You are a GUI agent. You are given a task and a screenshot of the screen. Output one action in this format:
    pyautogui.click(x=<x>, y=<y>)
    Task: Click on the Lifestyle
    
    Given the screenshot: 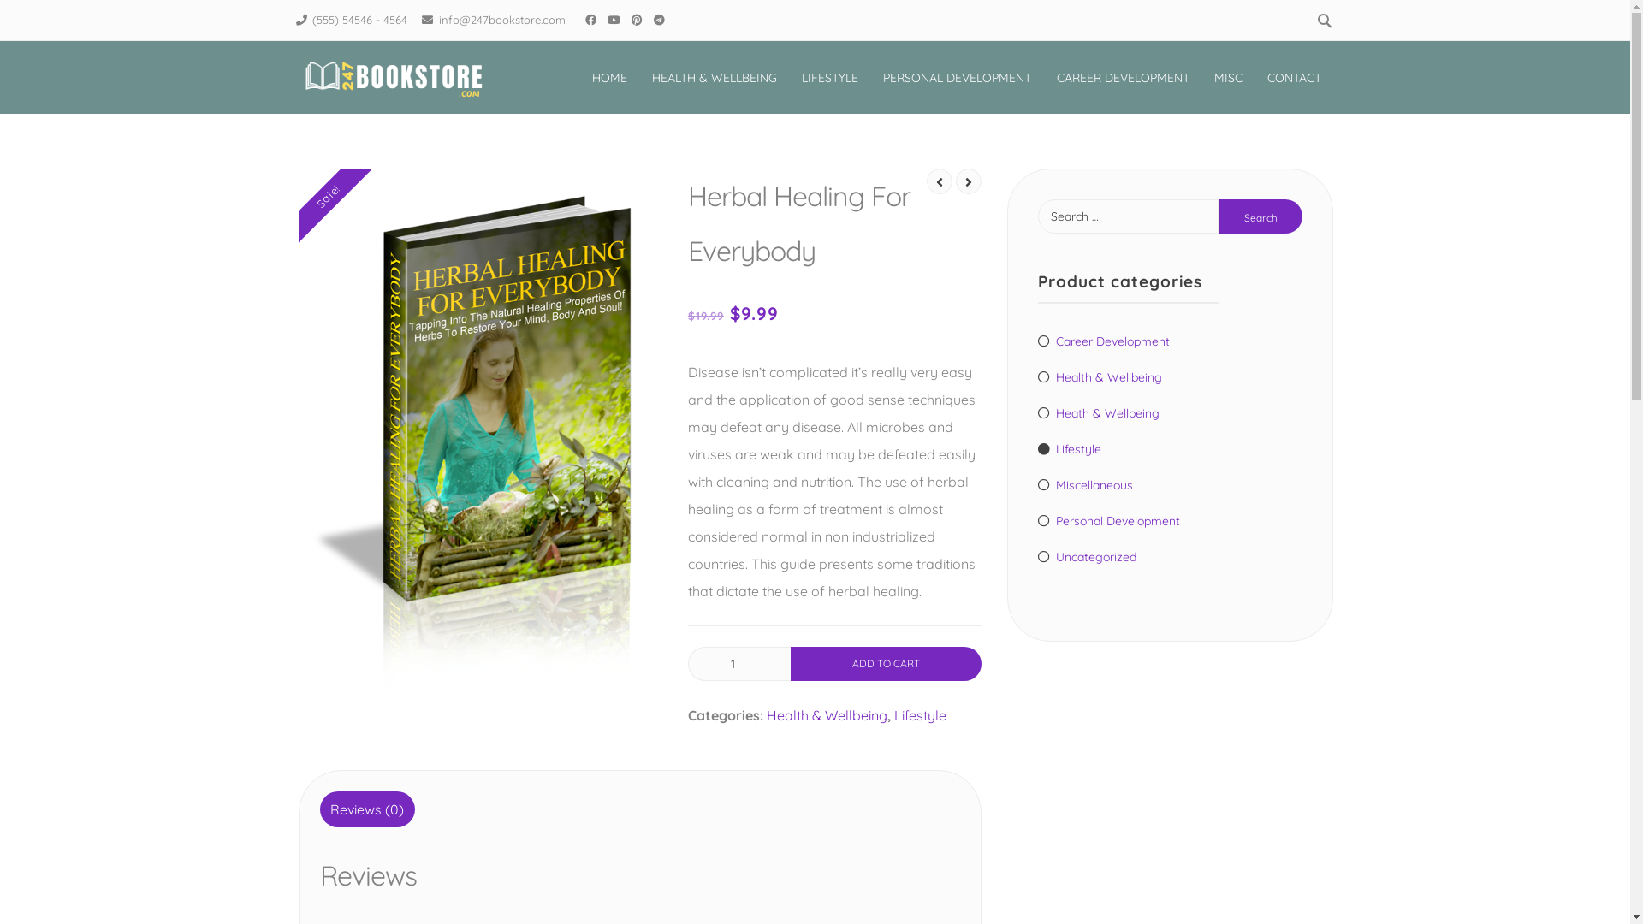 What is the action you would take?
    pyautogui.click(x=921, y=715)
    